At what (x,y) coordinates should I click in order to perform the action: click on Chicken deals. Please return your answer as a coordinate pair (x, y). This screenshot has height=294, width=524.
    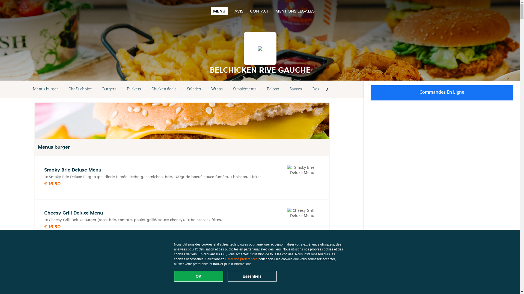
    Looking at the image, I should click on (164, 89).